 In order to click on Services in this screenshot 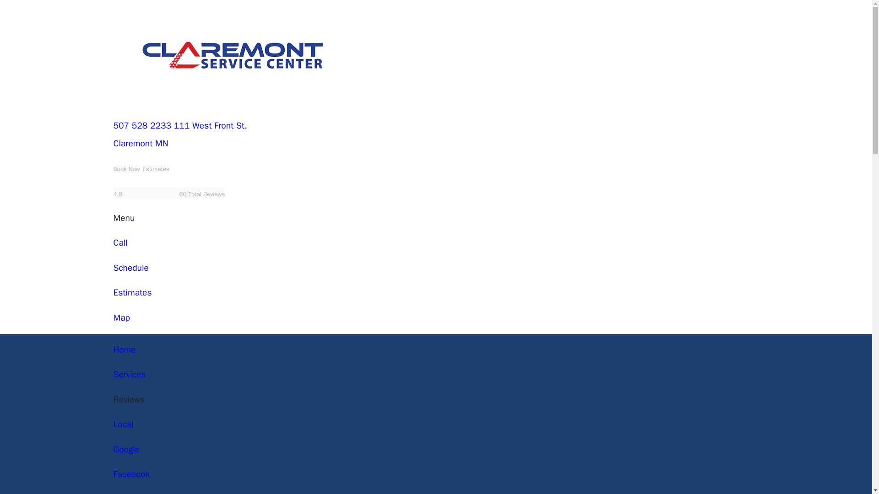, I will do `click(129, 374)`.